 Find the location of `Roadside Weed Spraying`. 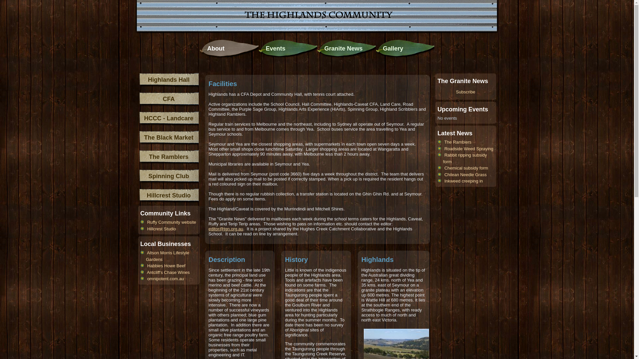

Roadside Weed Spraying is located at coordinates (469, 149).